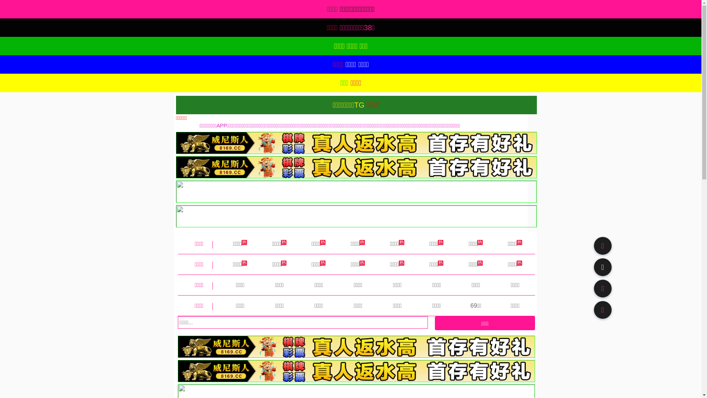 This screenshot has height=398, width=707. What do you see at coordinates (602, 288) in the screenshot?
I see `91TV` at bounding box center [602, 288].